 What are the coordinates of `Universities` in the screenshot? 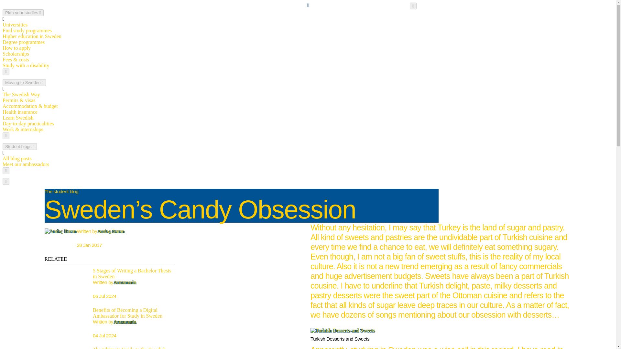 It's located at (15, 25).